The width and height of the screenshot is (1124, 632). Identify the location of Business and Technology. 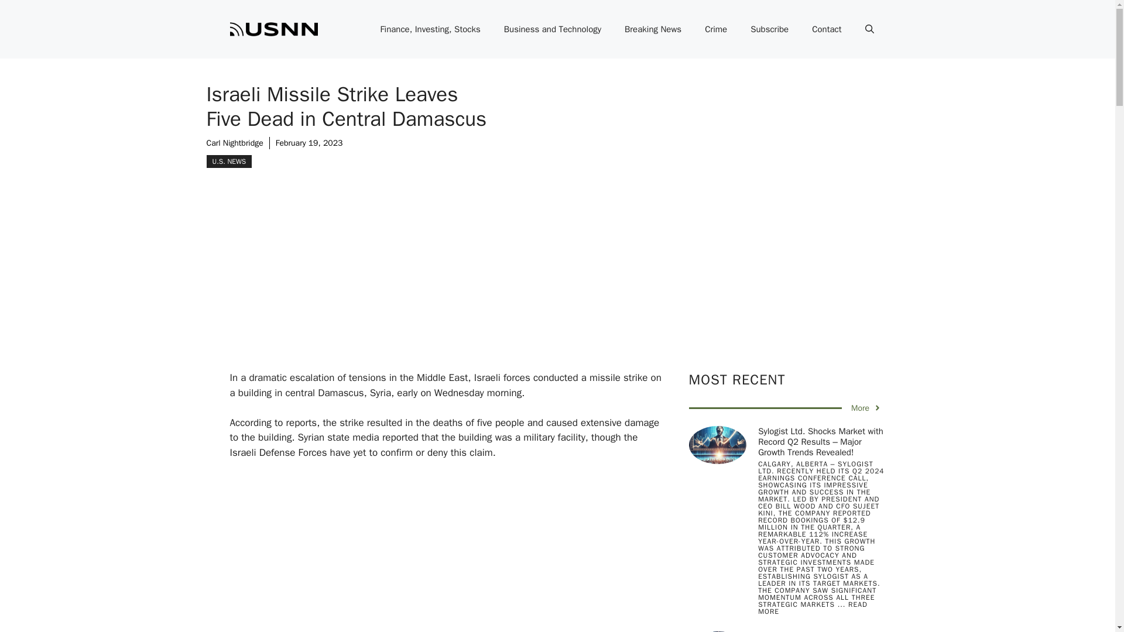
(552, 29).